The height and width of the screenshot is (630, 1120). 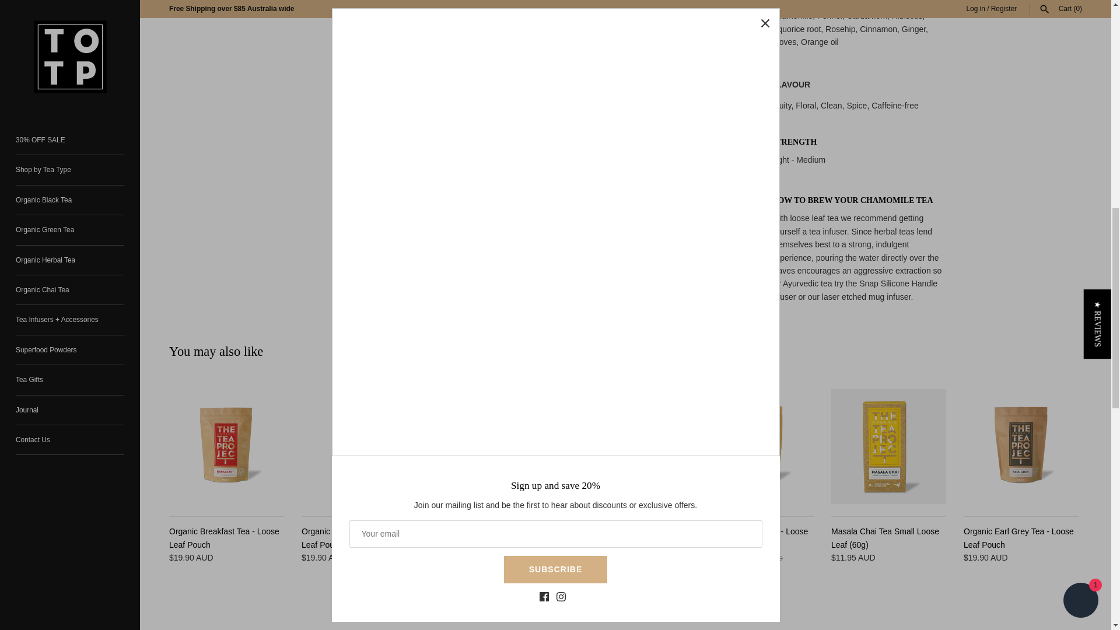 What do you see at coordinates (624, 447) in the screenshot?
I see `Organic Masala Chai - Loose Leaf Pouch` at bounding box center [624, 447].